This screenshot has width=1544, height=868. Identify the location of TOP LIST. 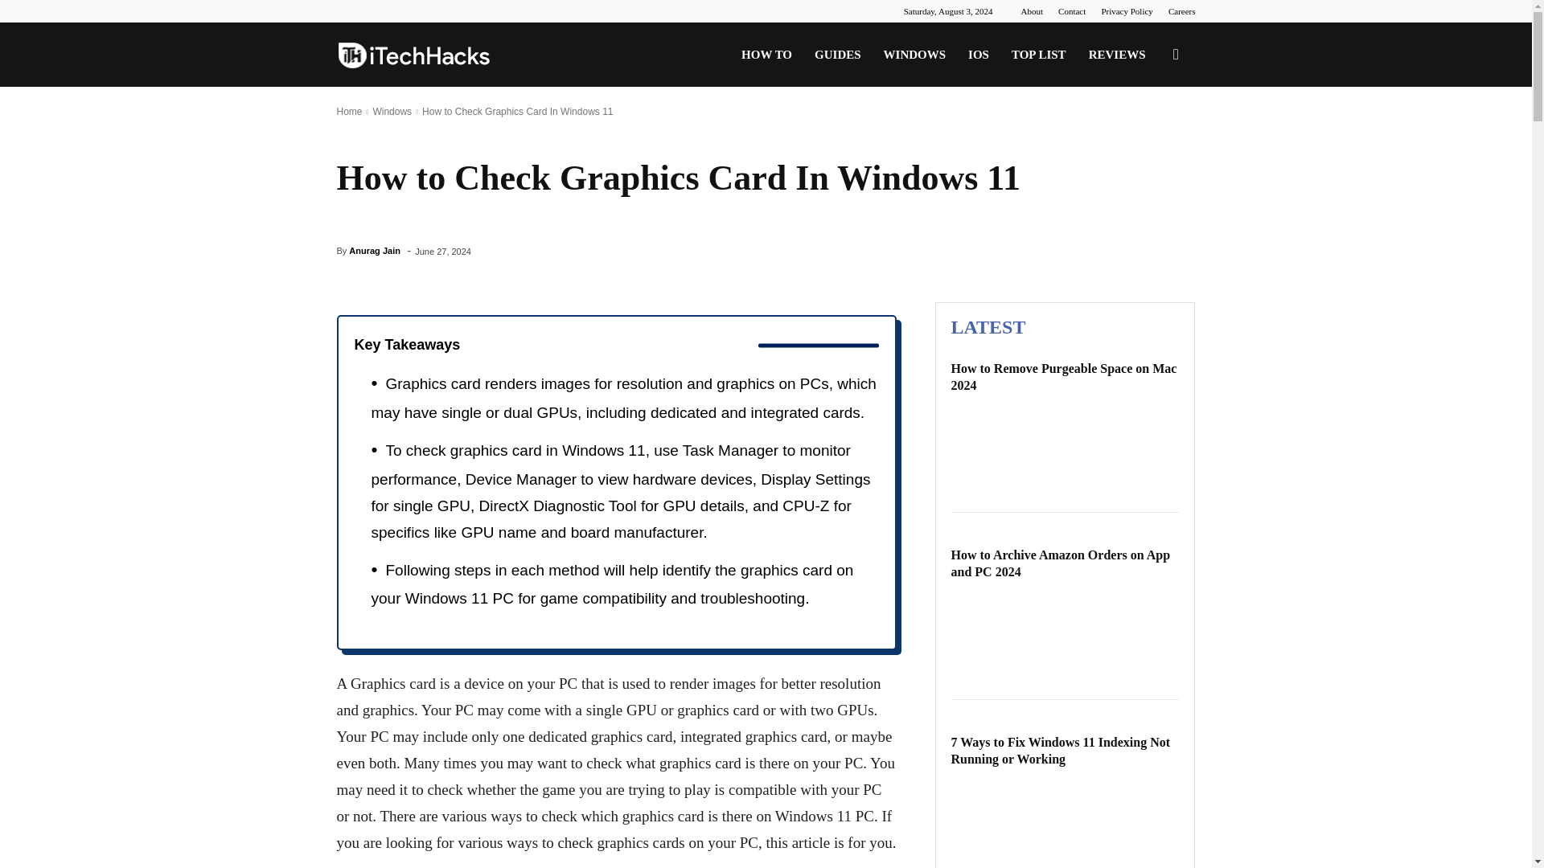
(1039, 55).